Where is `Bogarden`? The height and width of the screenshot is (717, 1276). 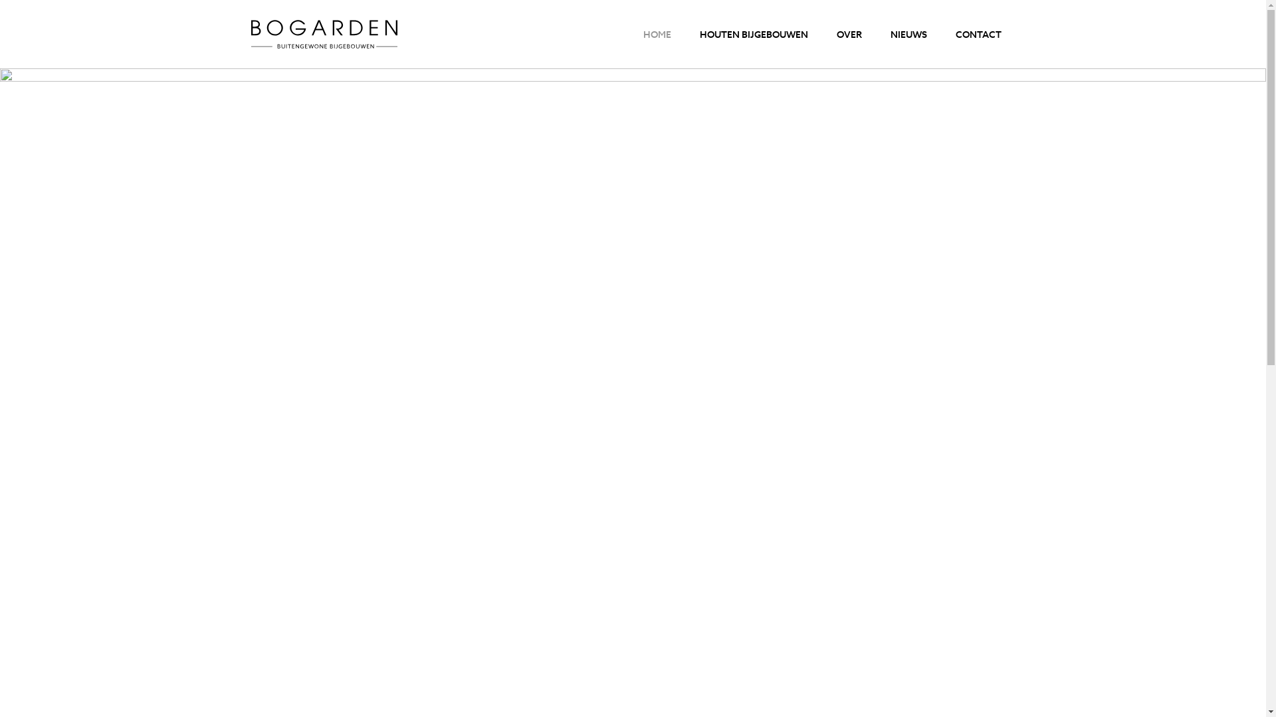 Bogarden is located at coordinates (372, 35).